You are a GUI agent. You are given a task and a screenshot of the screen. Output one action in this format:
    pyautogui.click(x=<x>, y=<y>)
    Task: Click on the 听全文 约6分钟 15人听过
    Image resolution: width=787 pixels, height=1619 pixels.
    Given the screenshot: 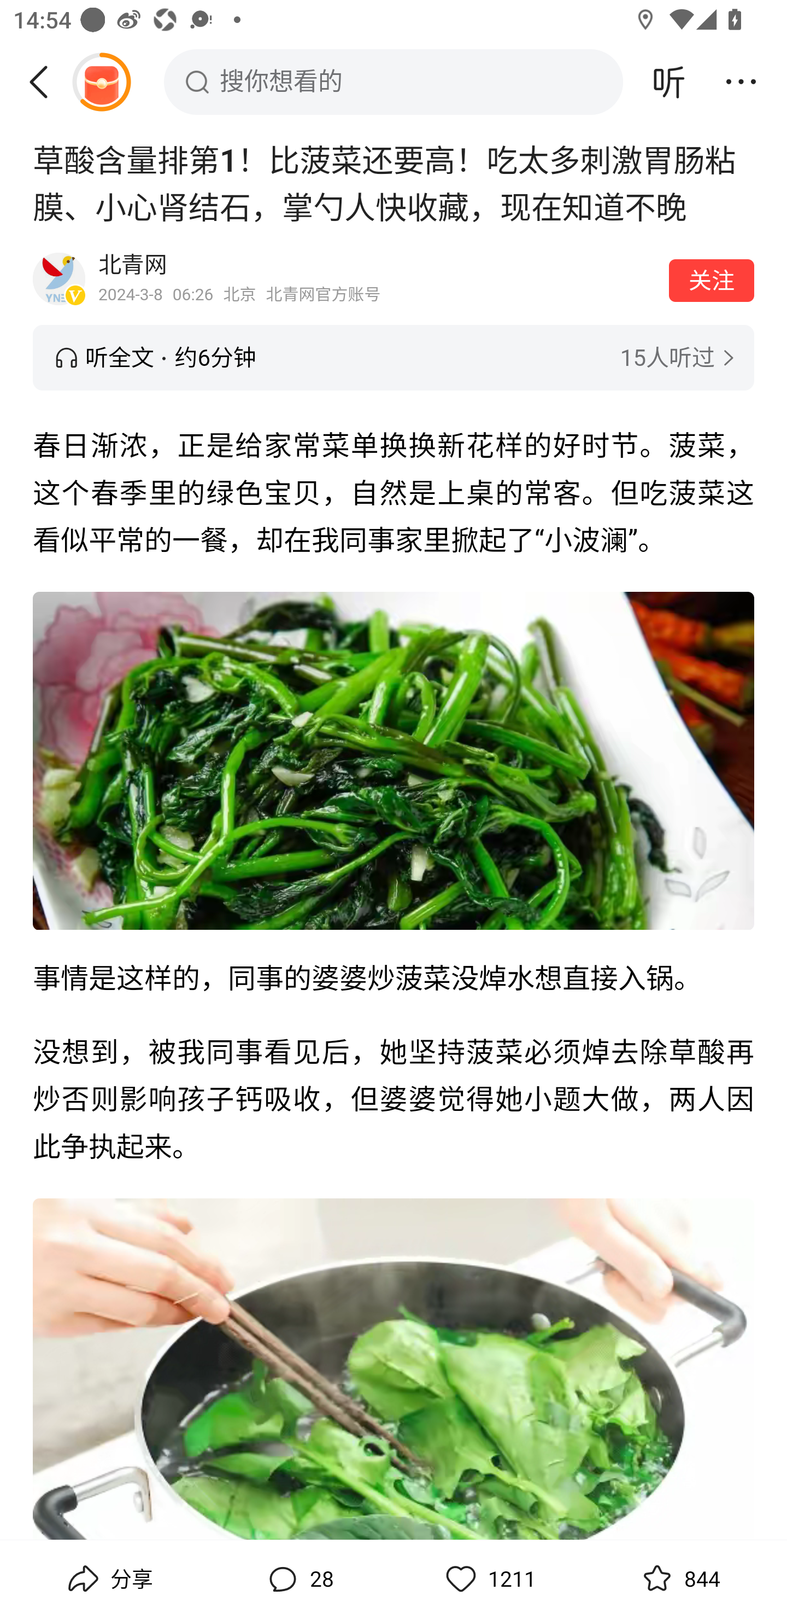 What is the action you would take?
    pyautogui.click(x=393, y=358)
    